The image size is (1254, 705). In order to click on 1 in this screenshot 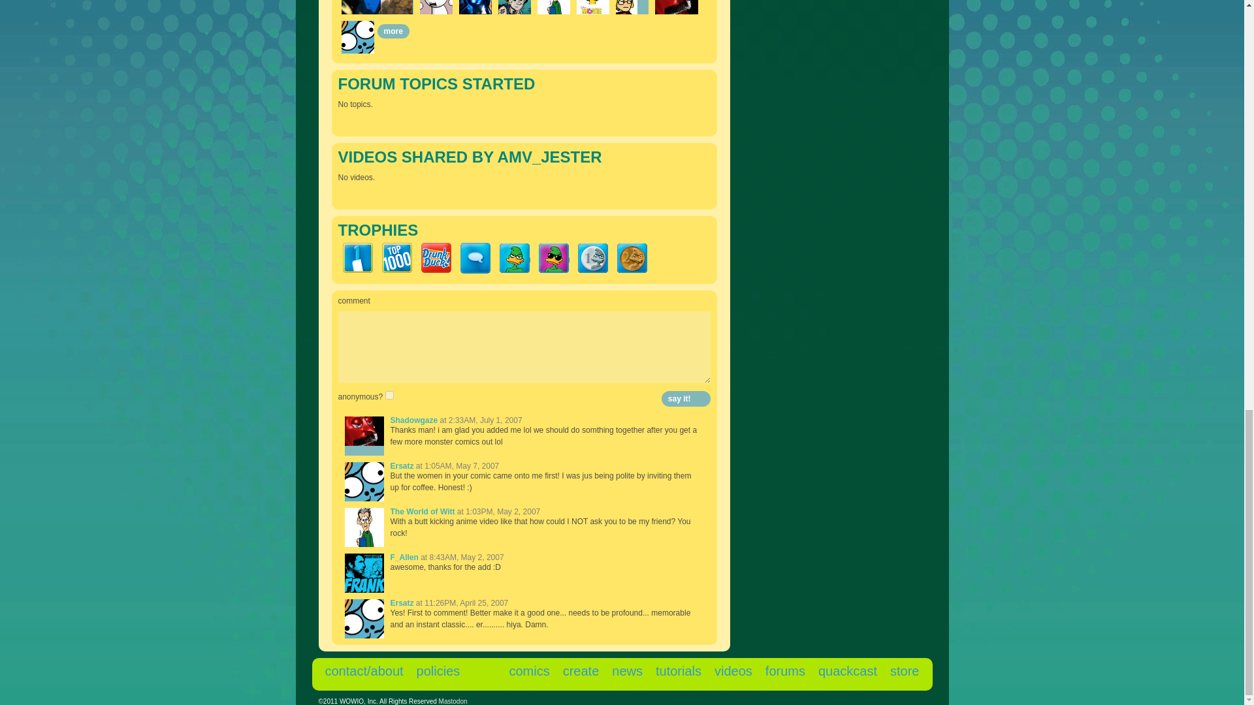, I will do `click(389, 396)`.